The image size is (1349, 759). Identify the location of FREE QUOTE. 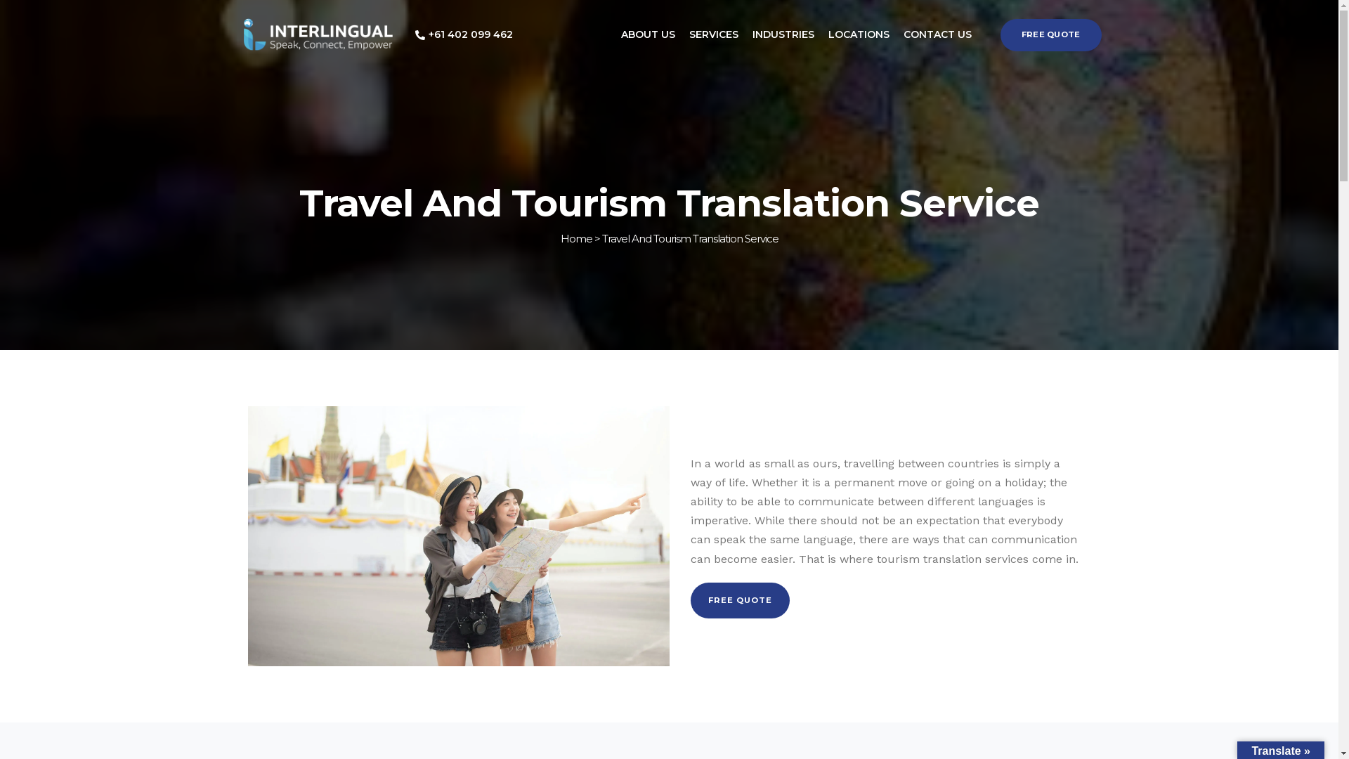
(739, 601).